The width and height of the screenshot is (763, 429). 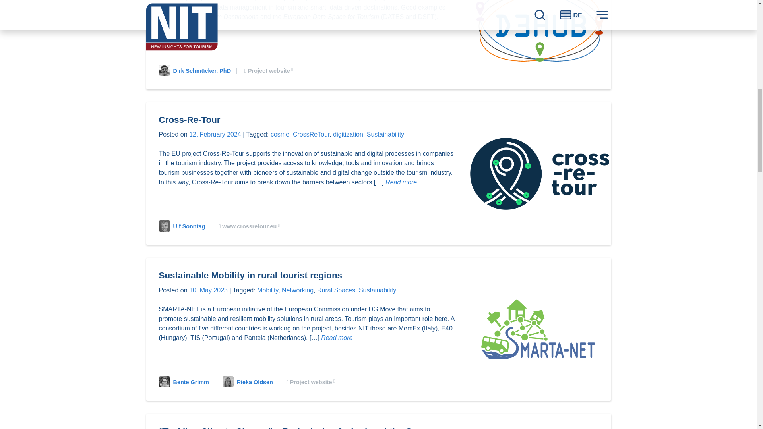 What do you see at coordinates (251, 382) in the screenshot?
I see `Your Contact Person: Rieka Oldsen` at bounding box center [251, 382].